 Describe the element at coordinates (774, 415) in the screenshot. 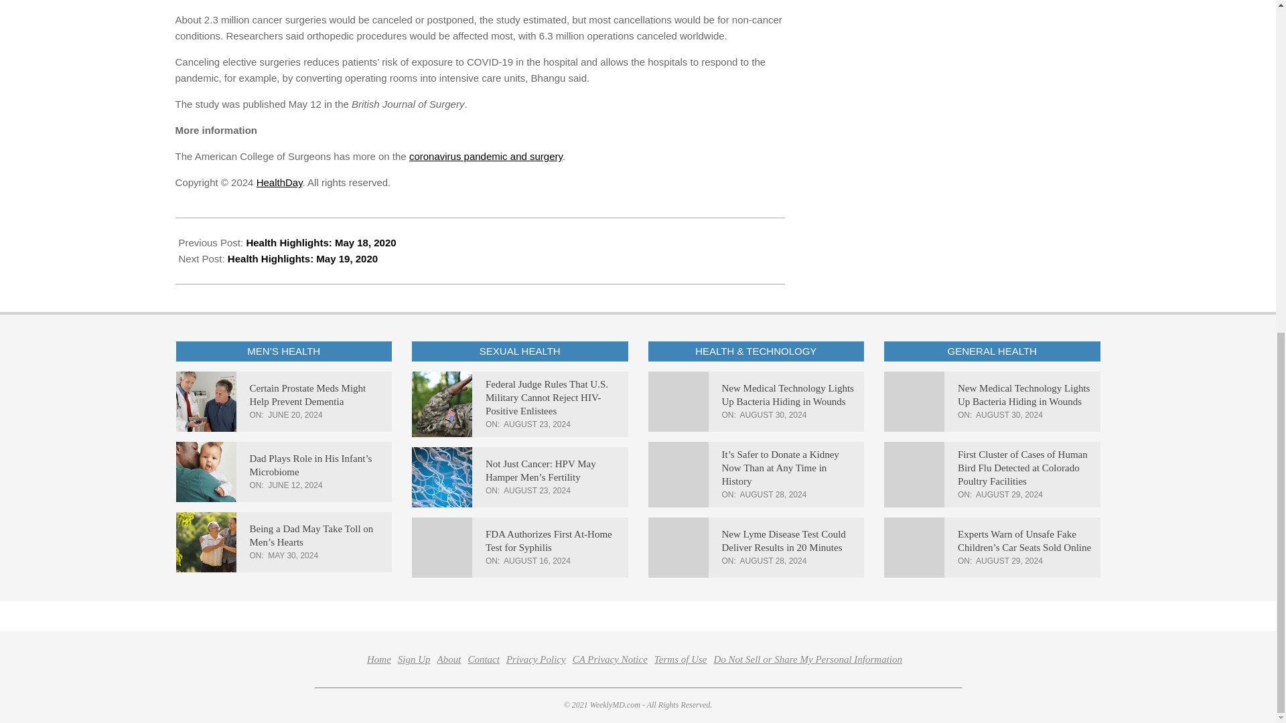

I see `Friday, August 30, 2024, 10:00 am` at that location.